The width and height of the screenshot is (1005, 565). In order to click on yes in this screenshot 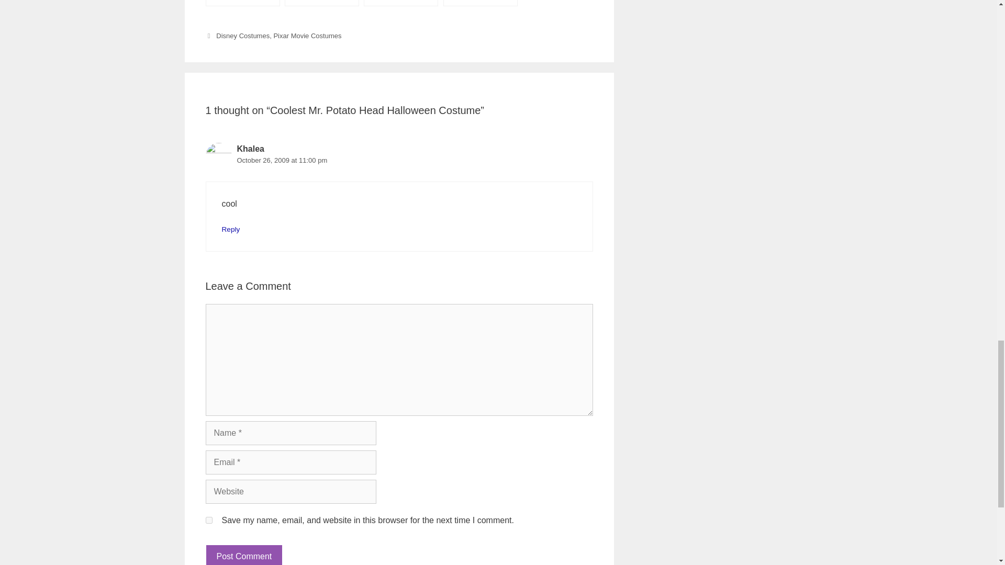, I will do `click(208, 520)`.